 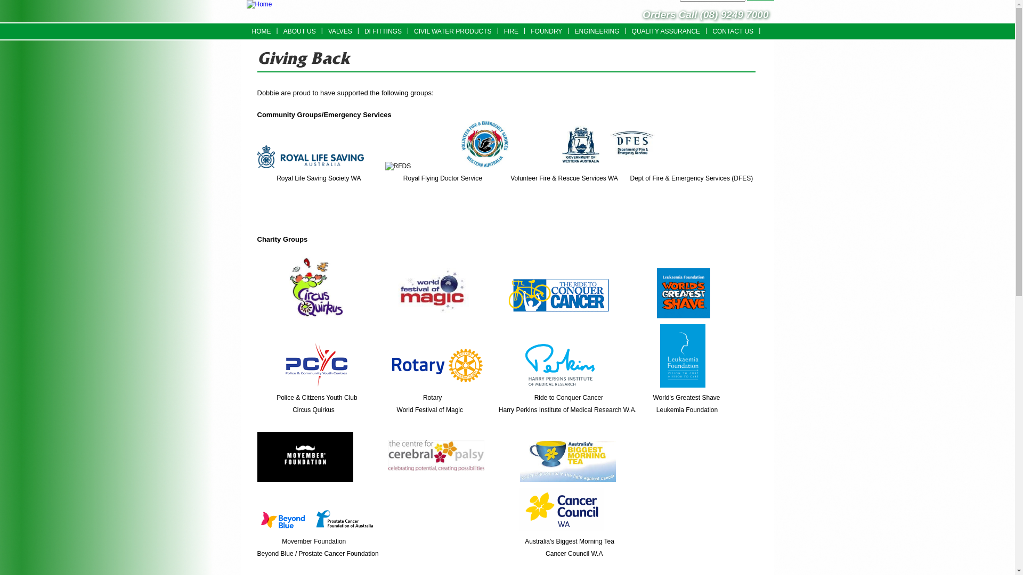 What do you see at coordinates (453, 32) in the screenshot?
I see `CIVIL WATER PRODUCTS` at bounding box center [453, 32].